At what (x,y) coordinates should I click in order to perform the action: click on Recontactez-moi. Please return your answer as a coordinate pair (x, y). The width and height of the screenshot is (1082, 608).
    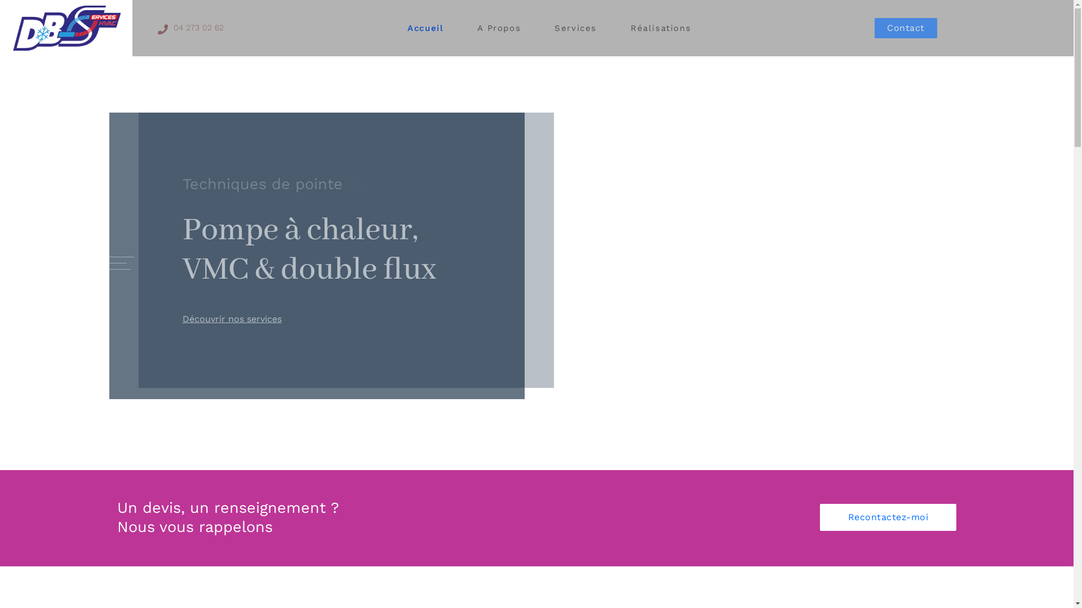
    Looking at the image, I should click on (888, 517).